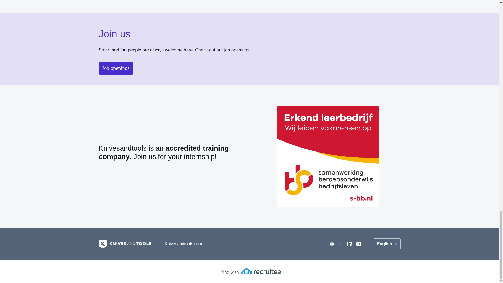 This screenshot has height=283, width=503. I want to click on Homepage, so click(125, 244).